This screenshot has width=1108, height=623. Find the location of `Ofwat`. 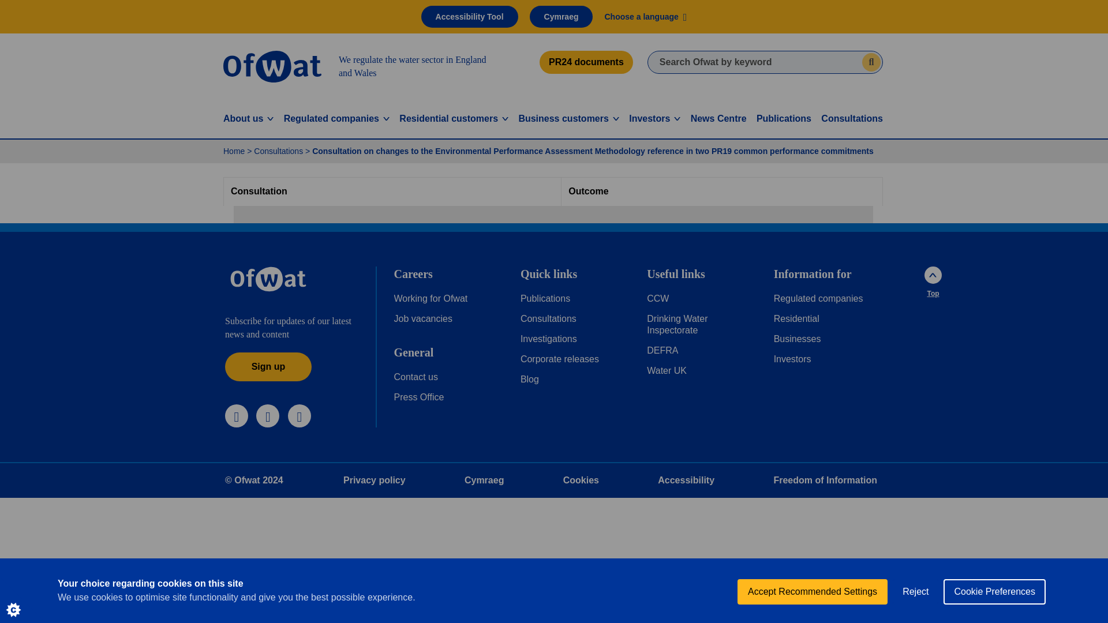

Ofwat is located at coordinates (268, 279).